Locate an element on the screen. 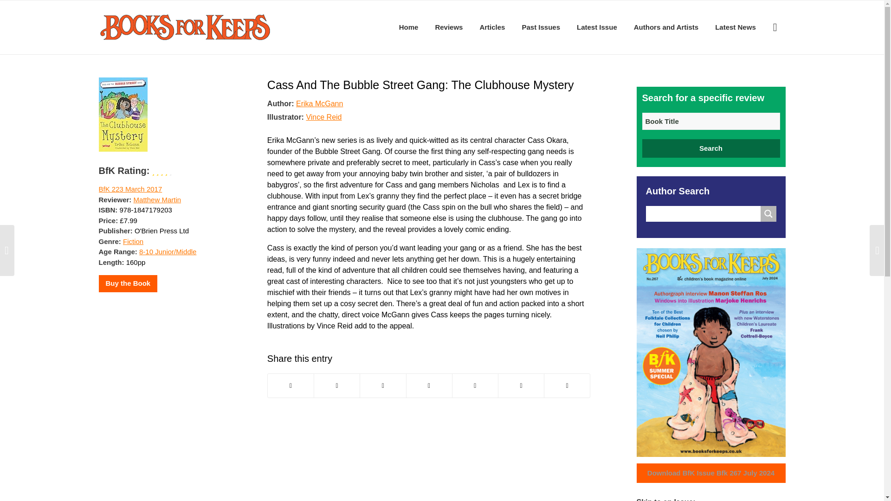  BfK 223 March 2017 is located at coordinates (130, 188).